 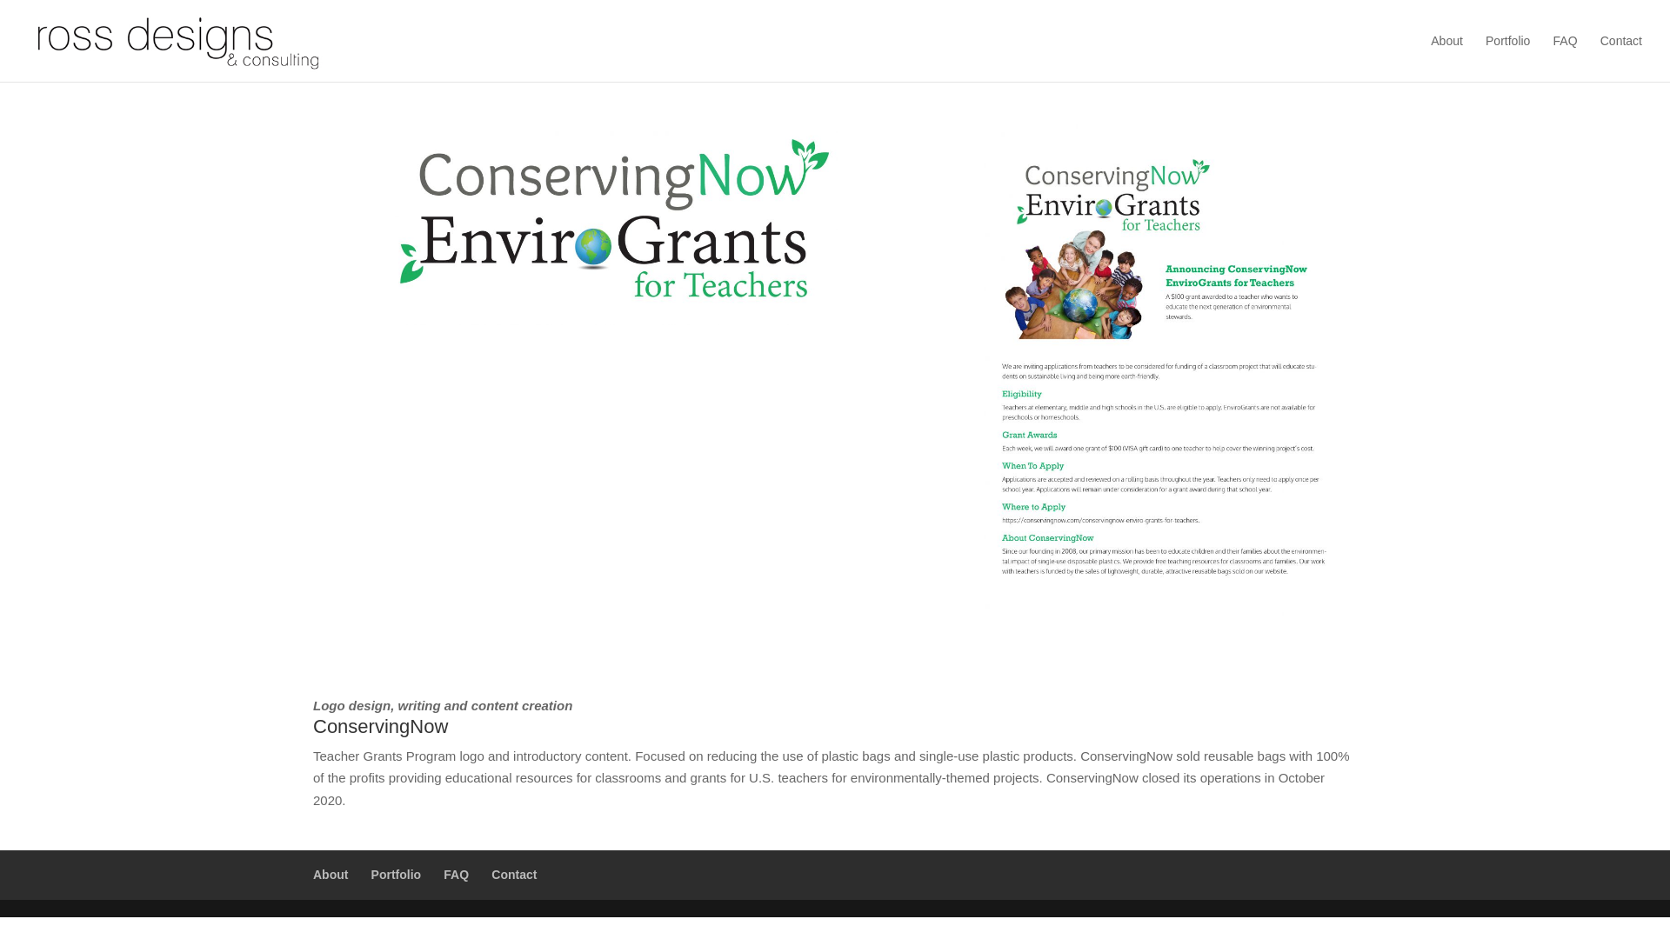 I want to click on About, so click(x=331, y=875).